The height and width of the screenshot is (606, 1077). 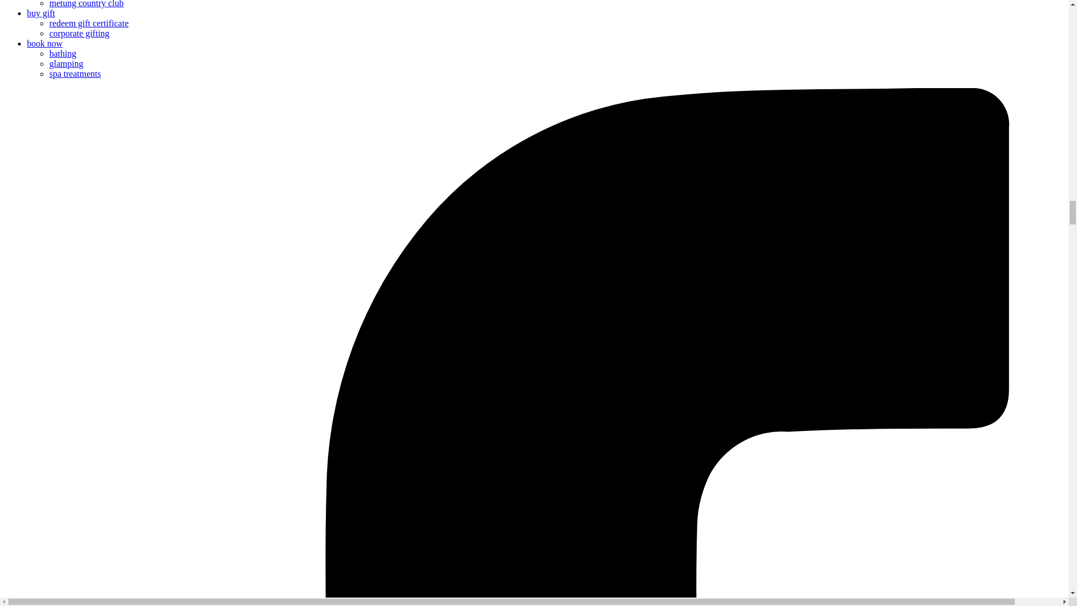 I want to click on book now, so click(x=45, y=44).